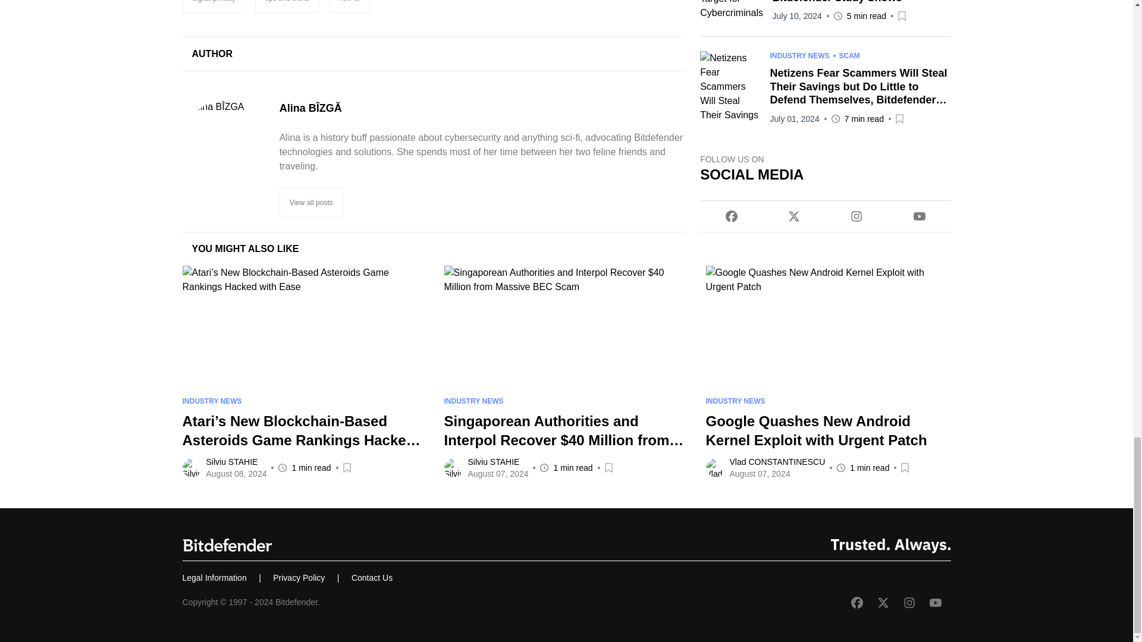 Image resolution: width=1142 pixels, height=642 pixels. What do you see at coordinates (287, 6) in the screenshot?
I see `tips and tricks` at bounding box center [287, 6].